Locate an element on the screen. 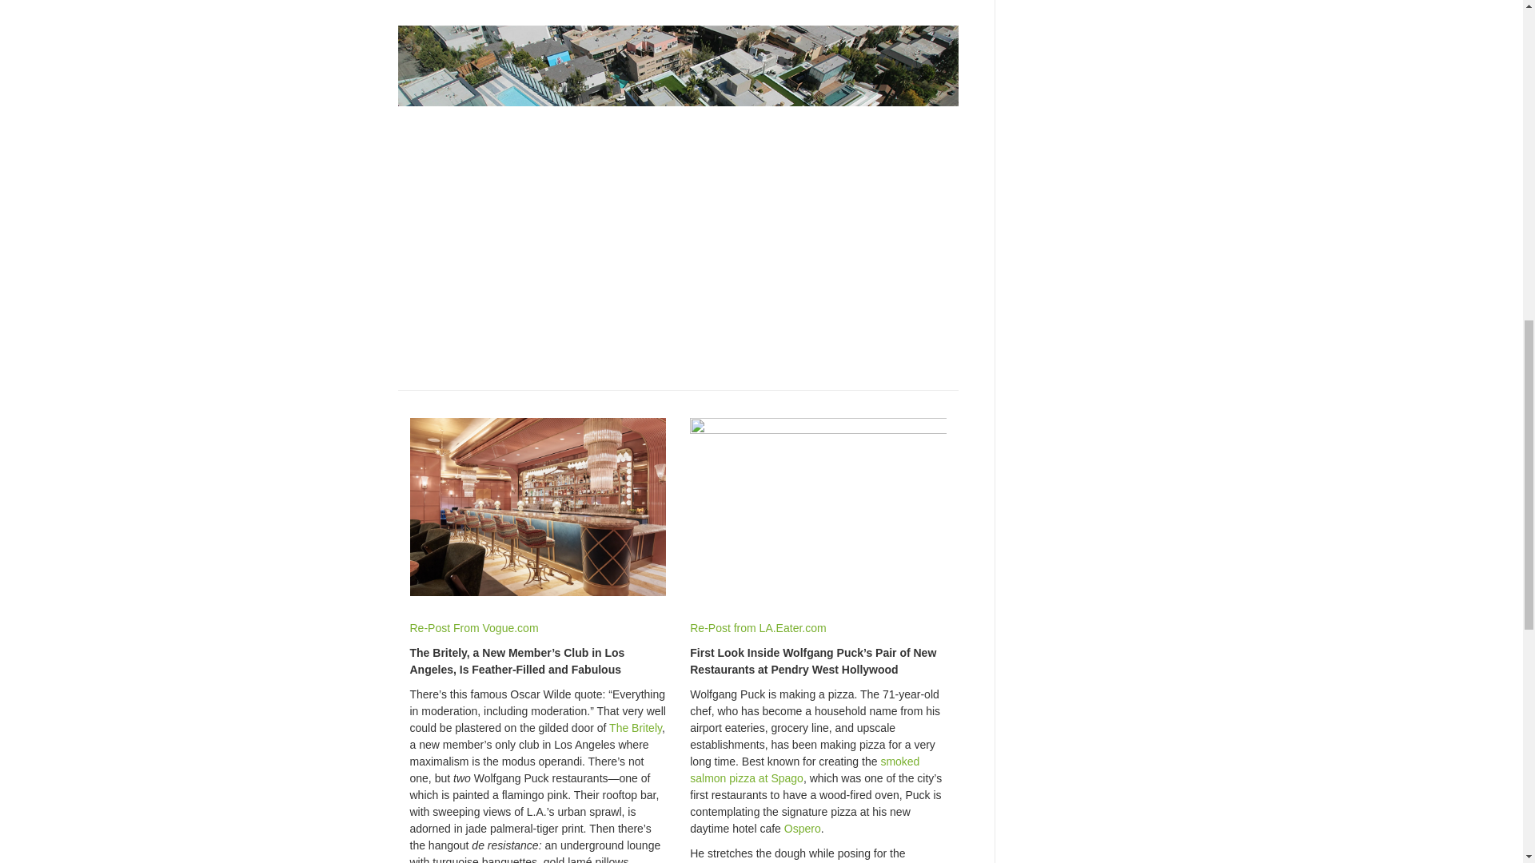 The height and width of the screenshot is (863, 1535). vogue is located at coordinates (537, 507).